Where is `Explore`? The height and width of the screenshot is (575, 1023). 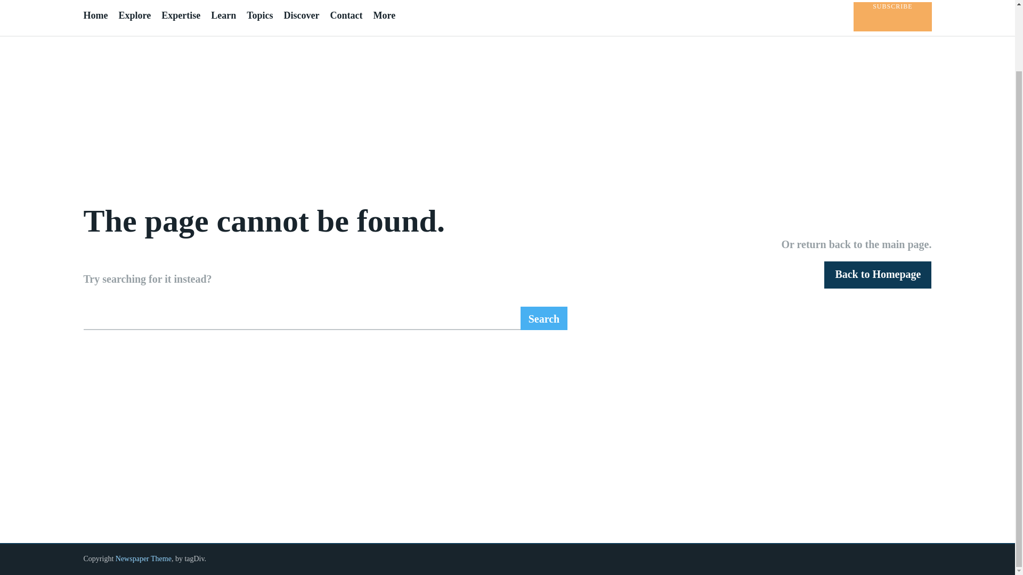 Explore is located at coordinates (134, 15).